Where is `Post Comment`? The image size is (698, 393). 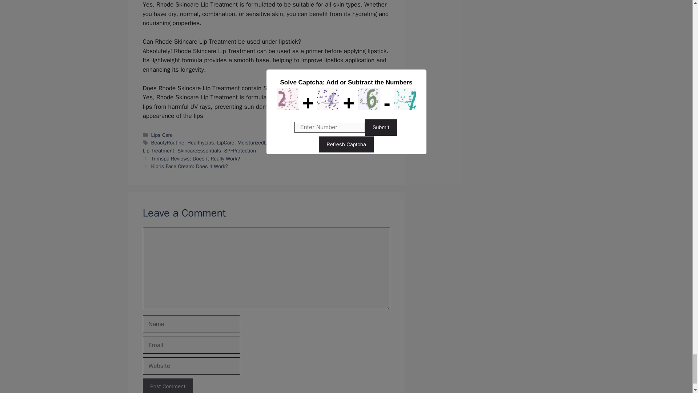
Post Comment is located at coordinates (167, 386).